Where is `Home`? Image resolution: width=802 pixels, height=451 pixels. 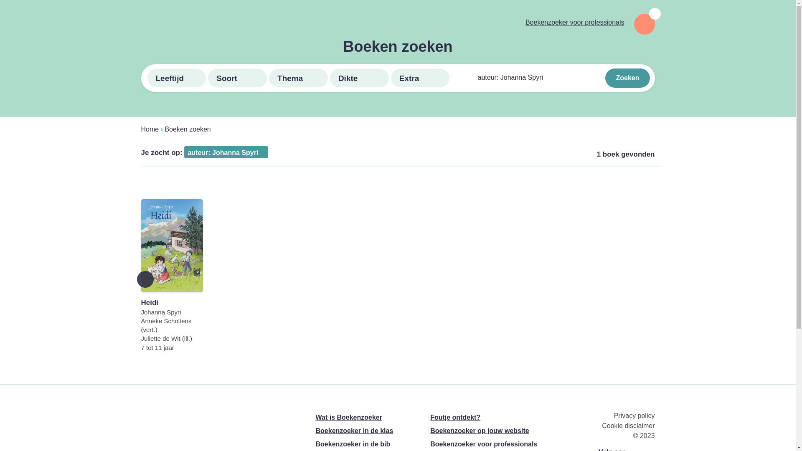
Home is located at coordinates (200, 418).